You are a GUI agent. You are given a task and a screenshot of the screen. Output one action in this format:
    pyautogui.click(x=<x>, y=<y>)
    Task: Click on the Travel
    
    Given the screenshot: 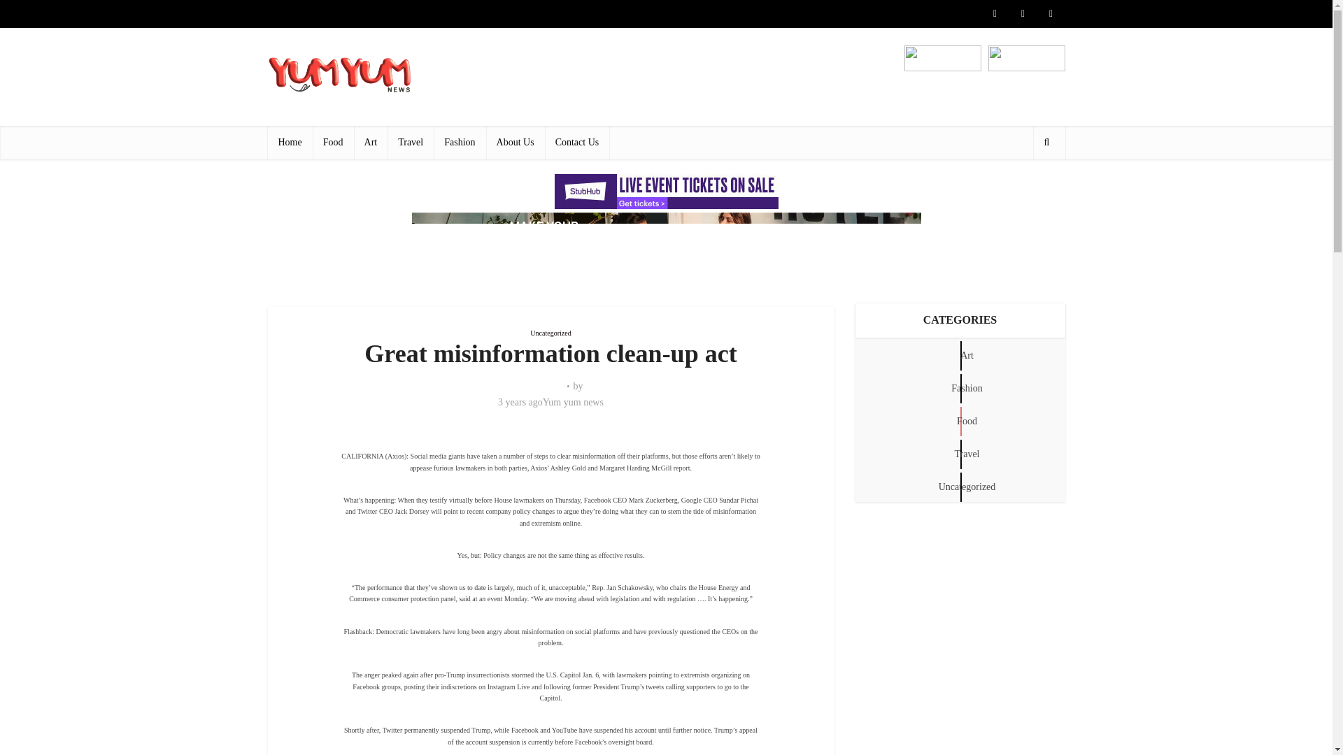 What is the action you would take?
    pyautogui.click(x=411, y=143)
    